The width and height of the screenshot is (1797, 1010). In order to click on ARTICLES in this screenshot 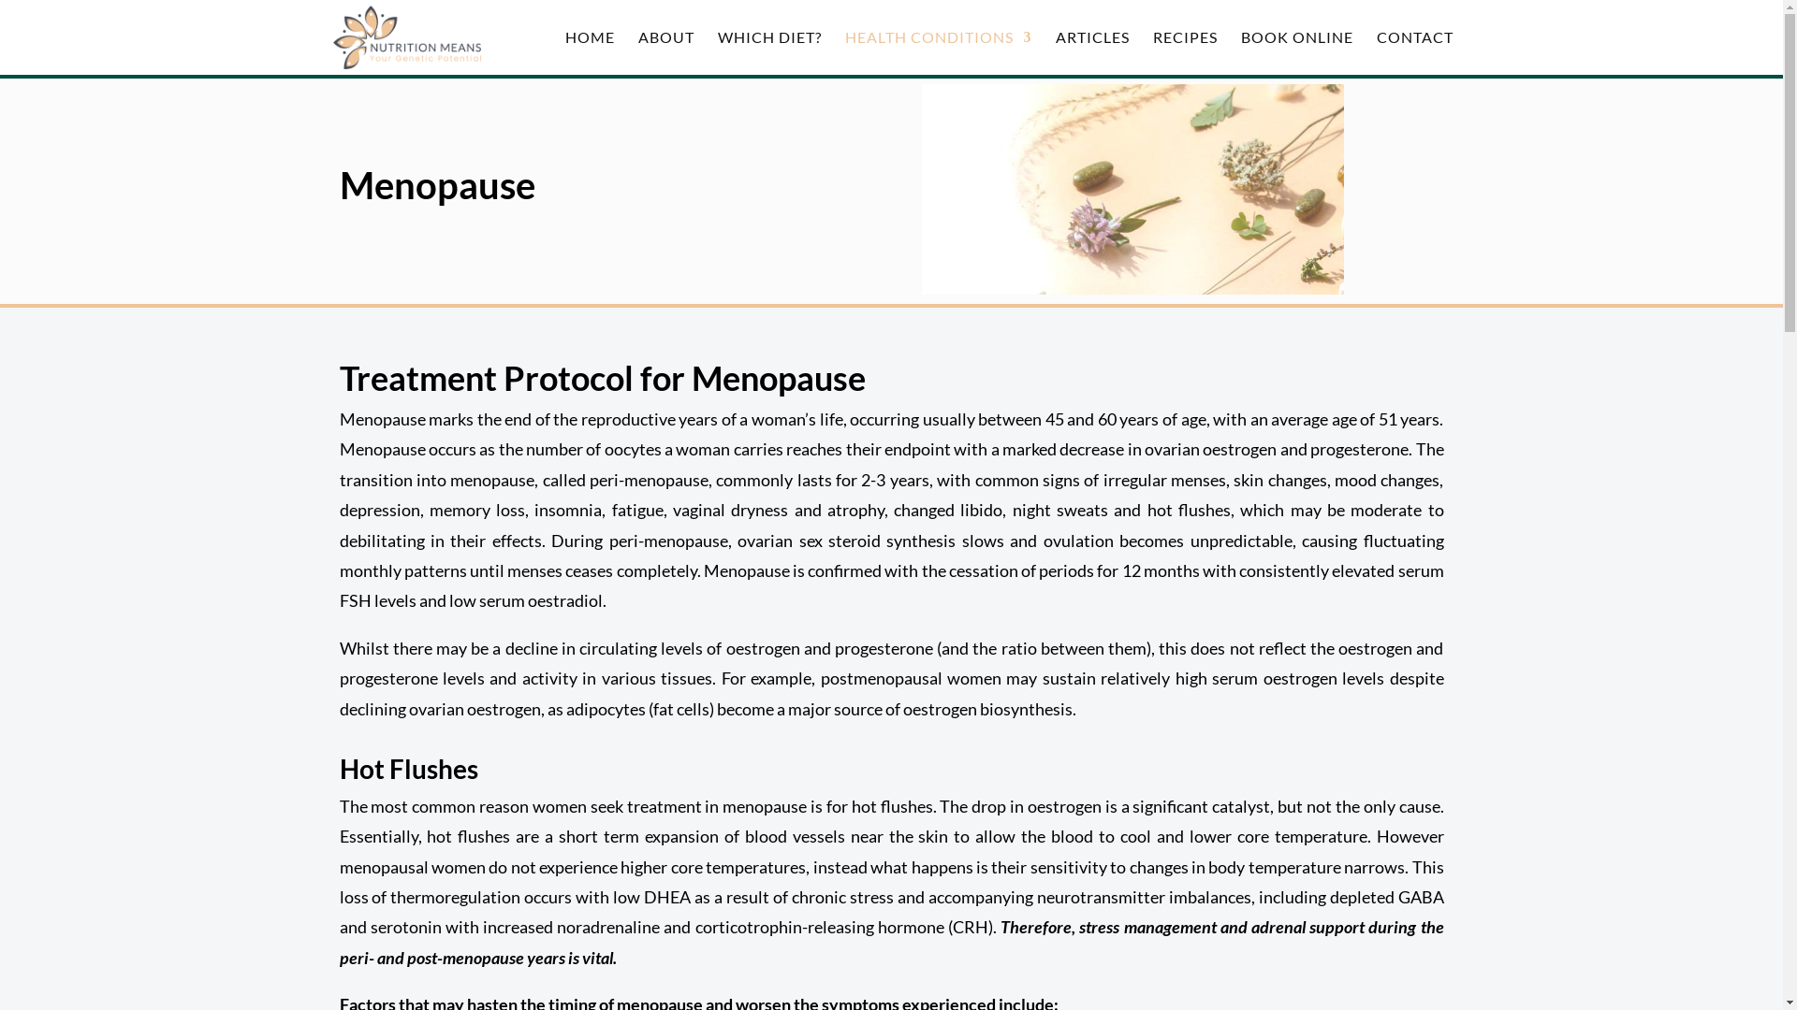, I will do `click(1093, 52)`.